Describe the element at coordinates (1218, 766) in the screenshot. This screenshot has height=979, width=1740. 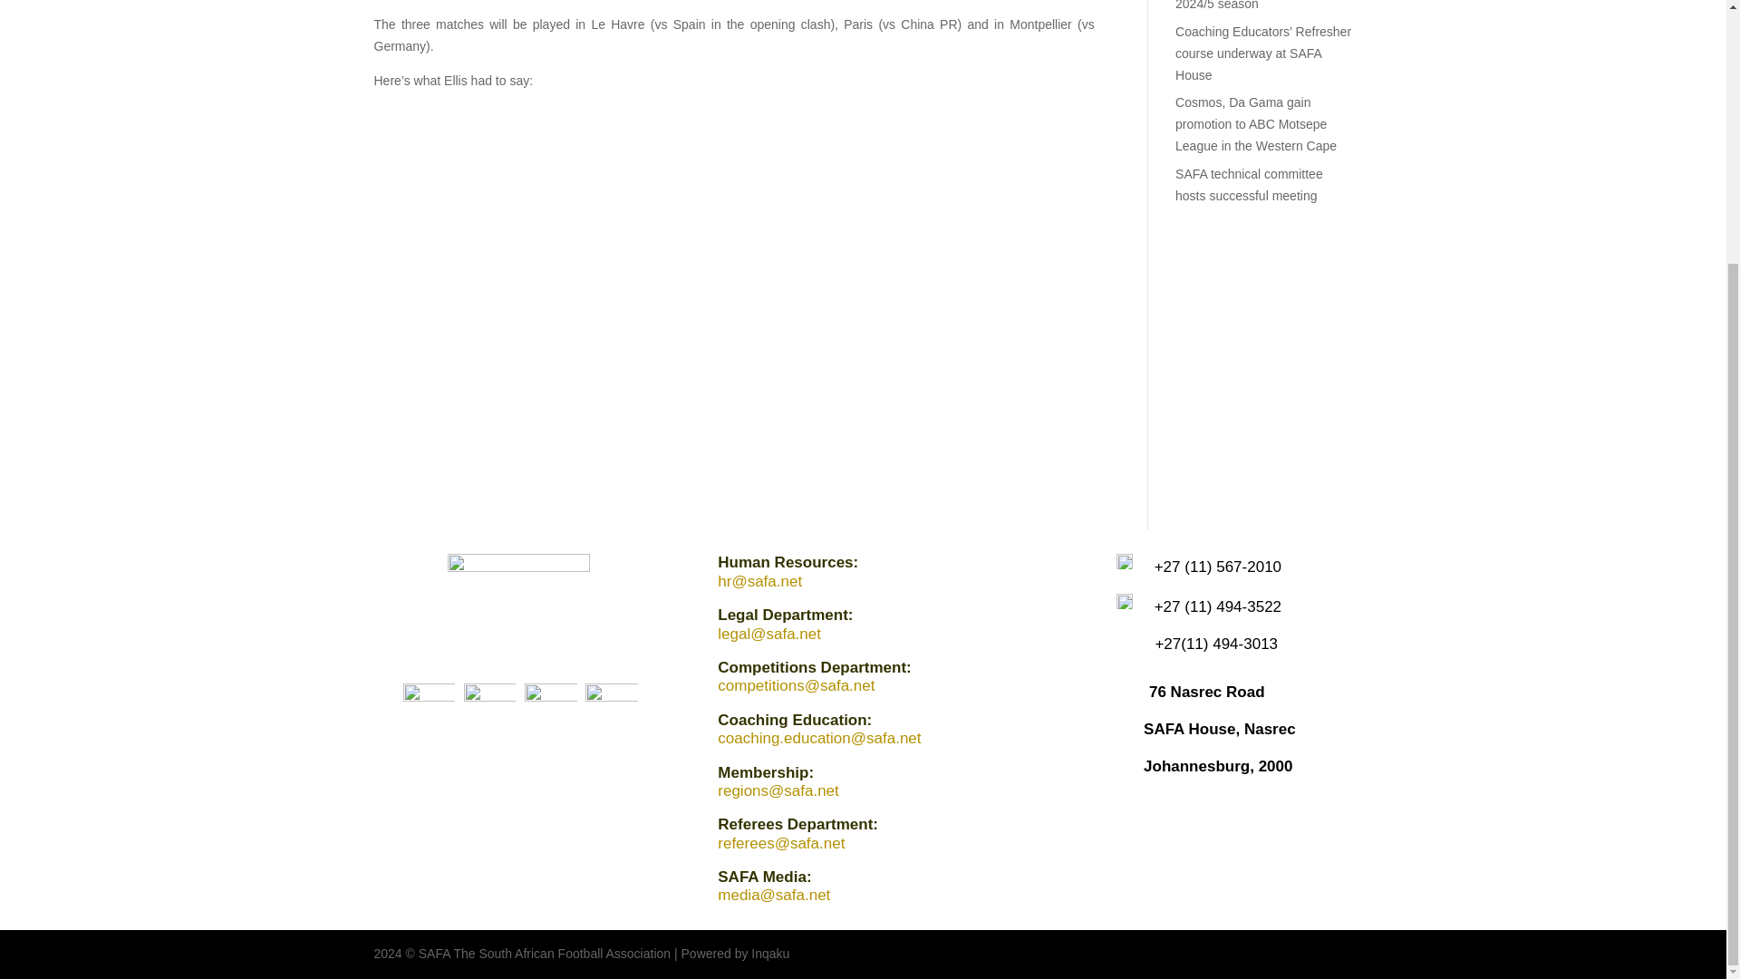
I see `Johannesburg, 2000` at that location.